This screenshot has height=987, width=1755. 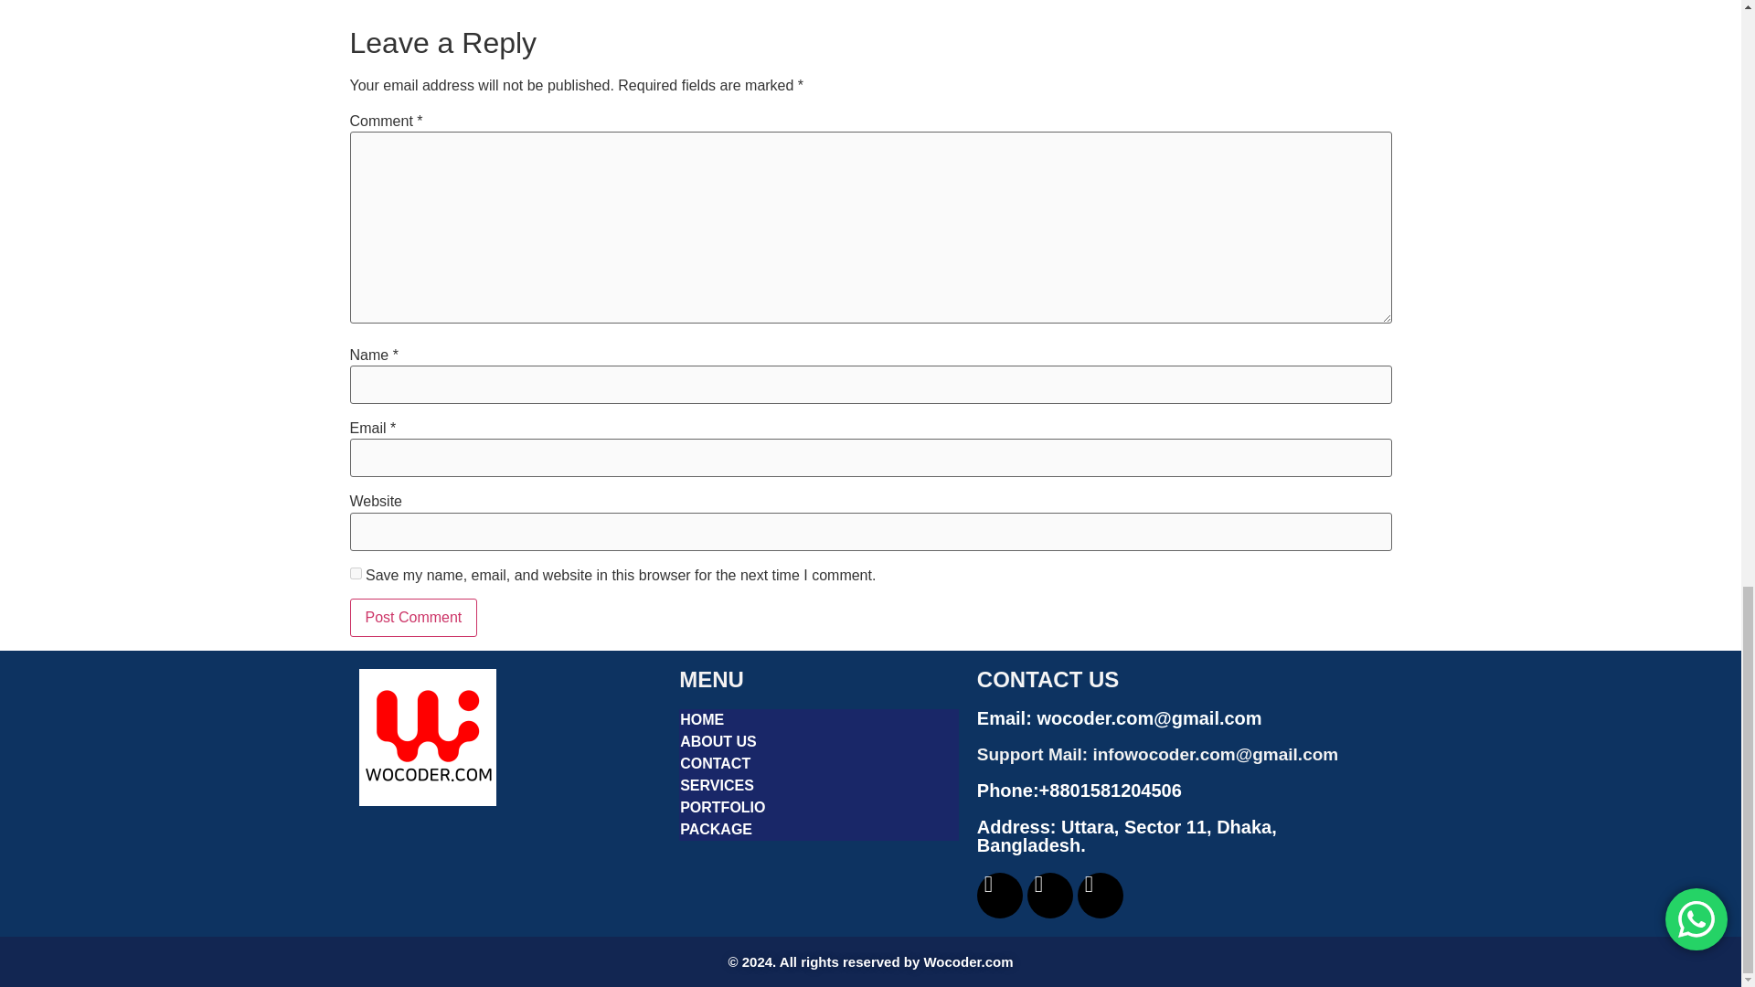 What do you see at coordinates (819, 830) in the screenshot?
I see `PACKAGE` at bounding box center [819, 830].